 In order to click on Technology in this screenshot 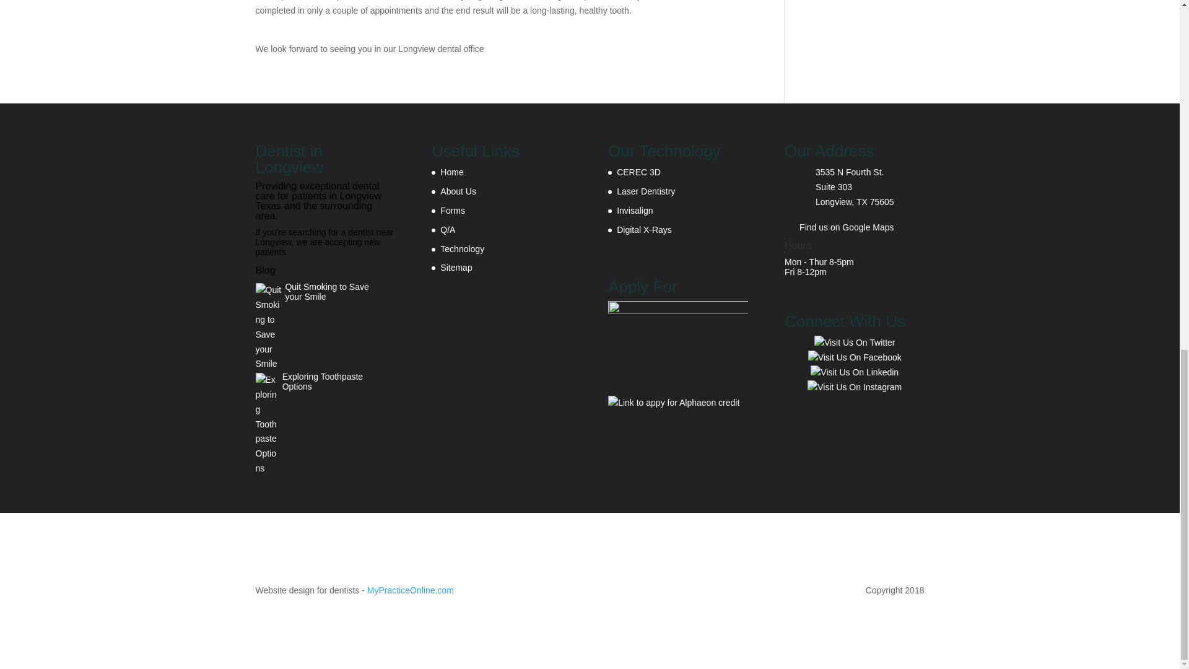, I will do `click(462, 249)`.